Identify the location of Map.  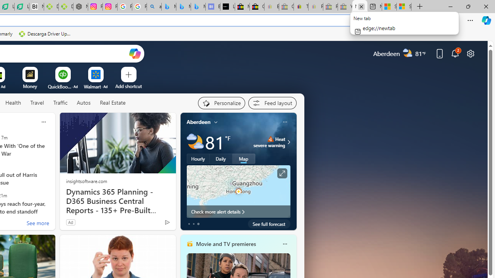
(244, 159).